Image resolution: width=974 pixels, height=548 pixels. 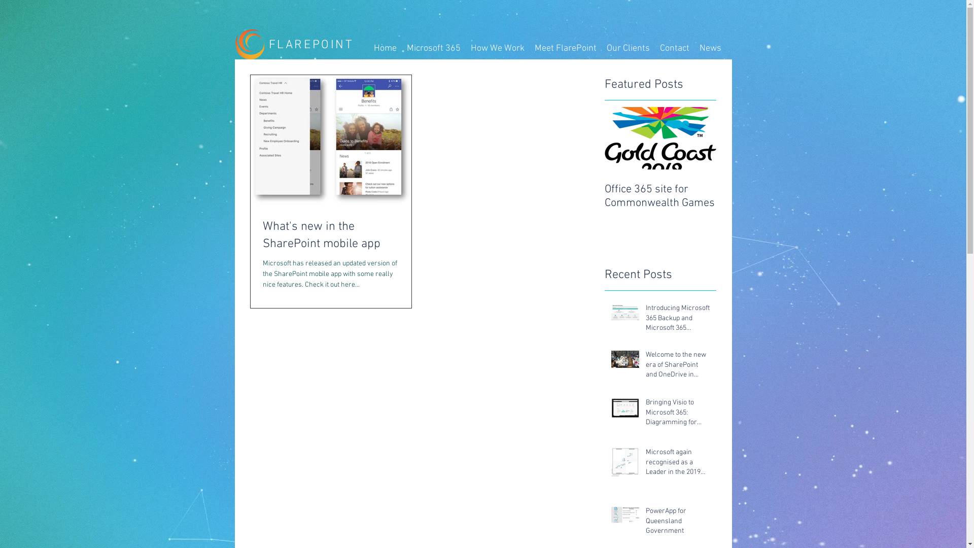 I want to click on Bringing Visio to Microsoft 365: Diagramming for everyone, so click(x=678, y=415).